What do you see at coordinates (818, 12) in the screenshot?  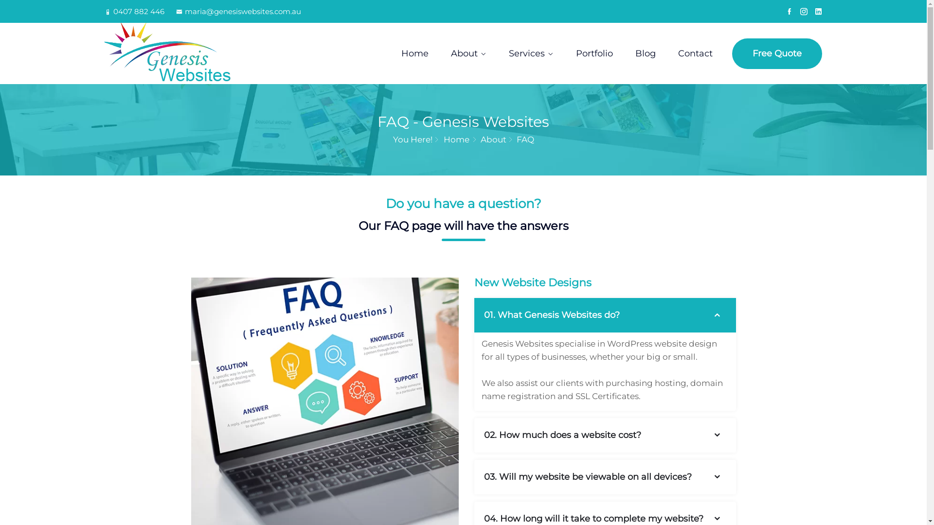 I see `Linkedin` at bounding box center [818, 12].